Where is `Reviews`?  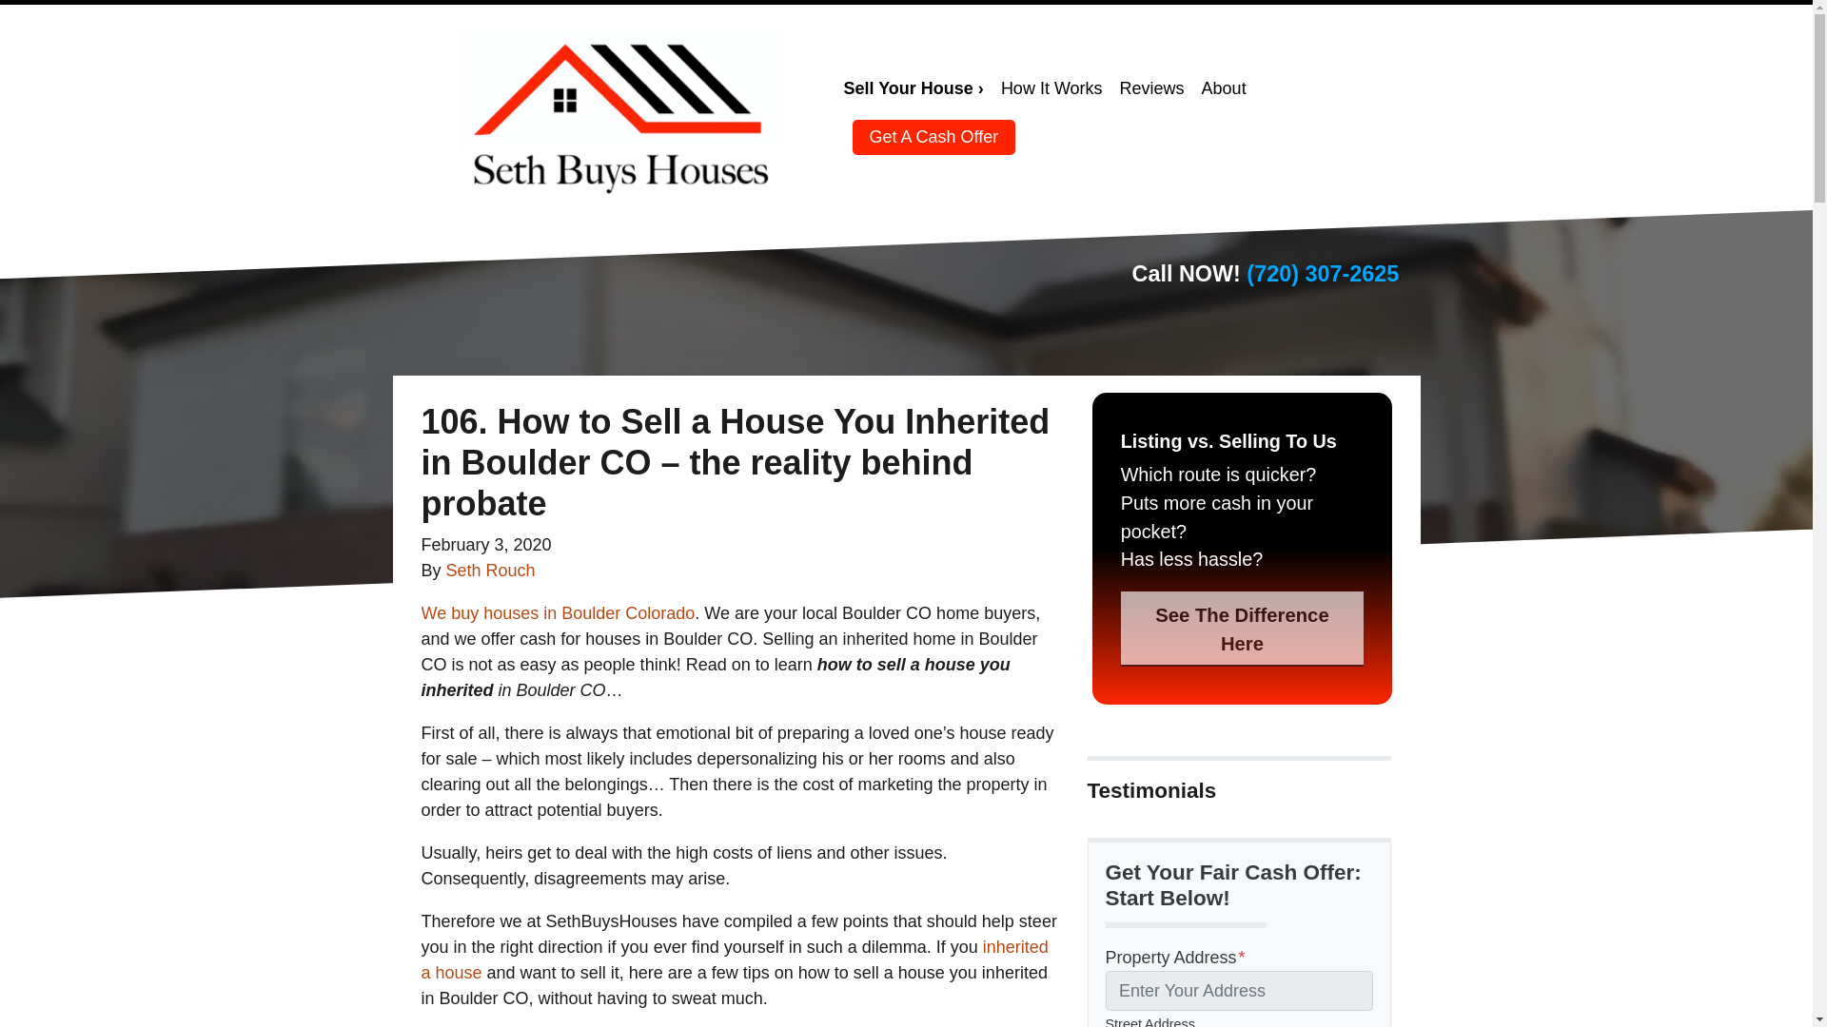
Reviews is located at coordinates (1151, 88).